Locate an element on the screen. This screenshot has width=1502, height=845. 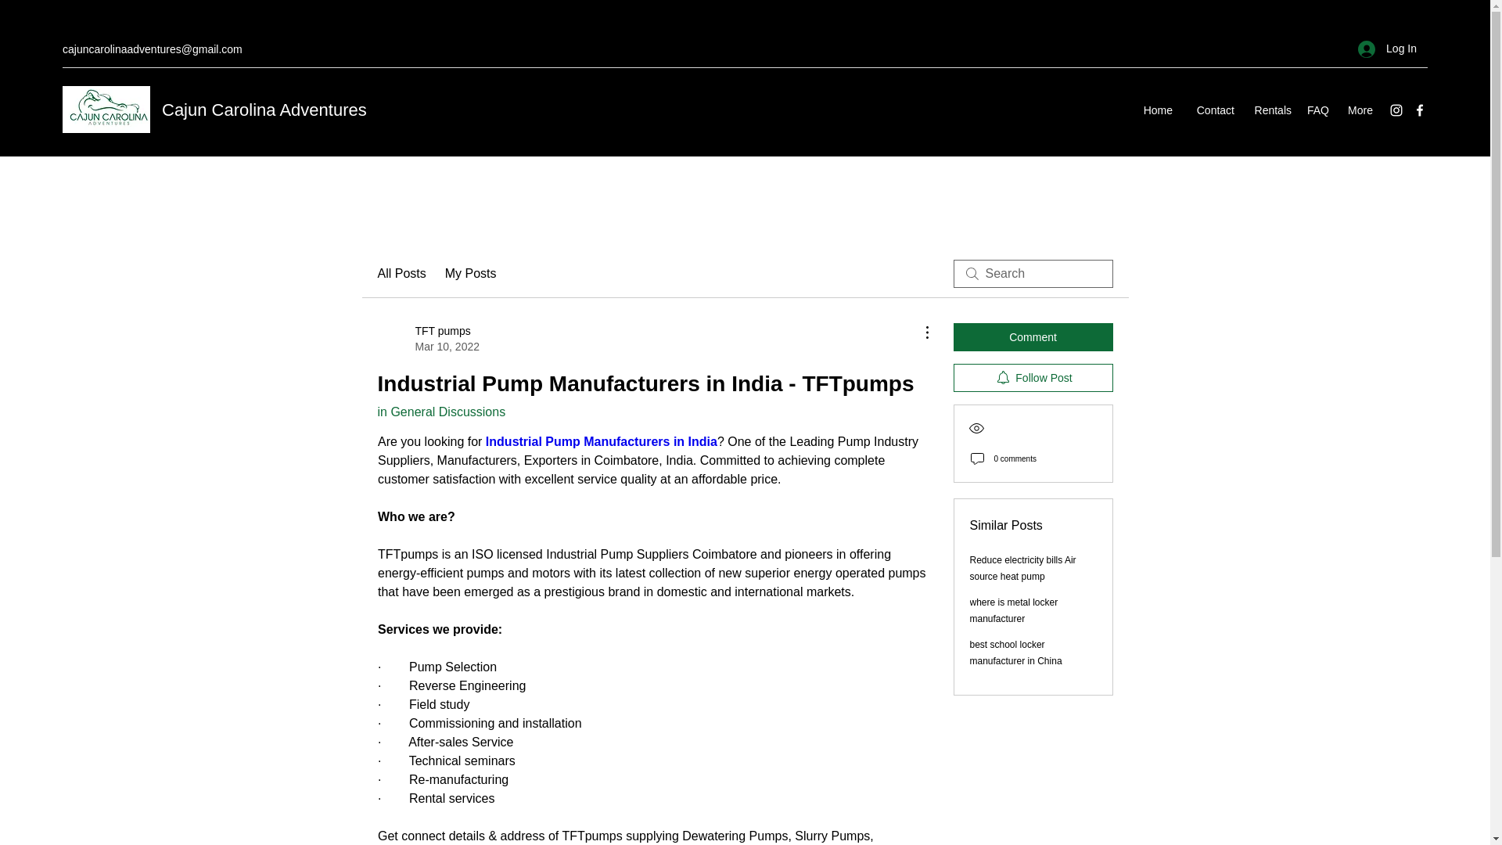
Home is located at coordinates (427, 338).